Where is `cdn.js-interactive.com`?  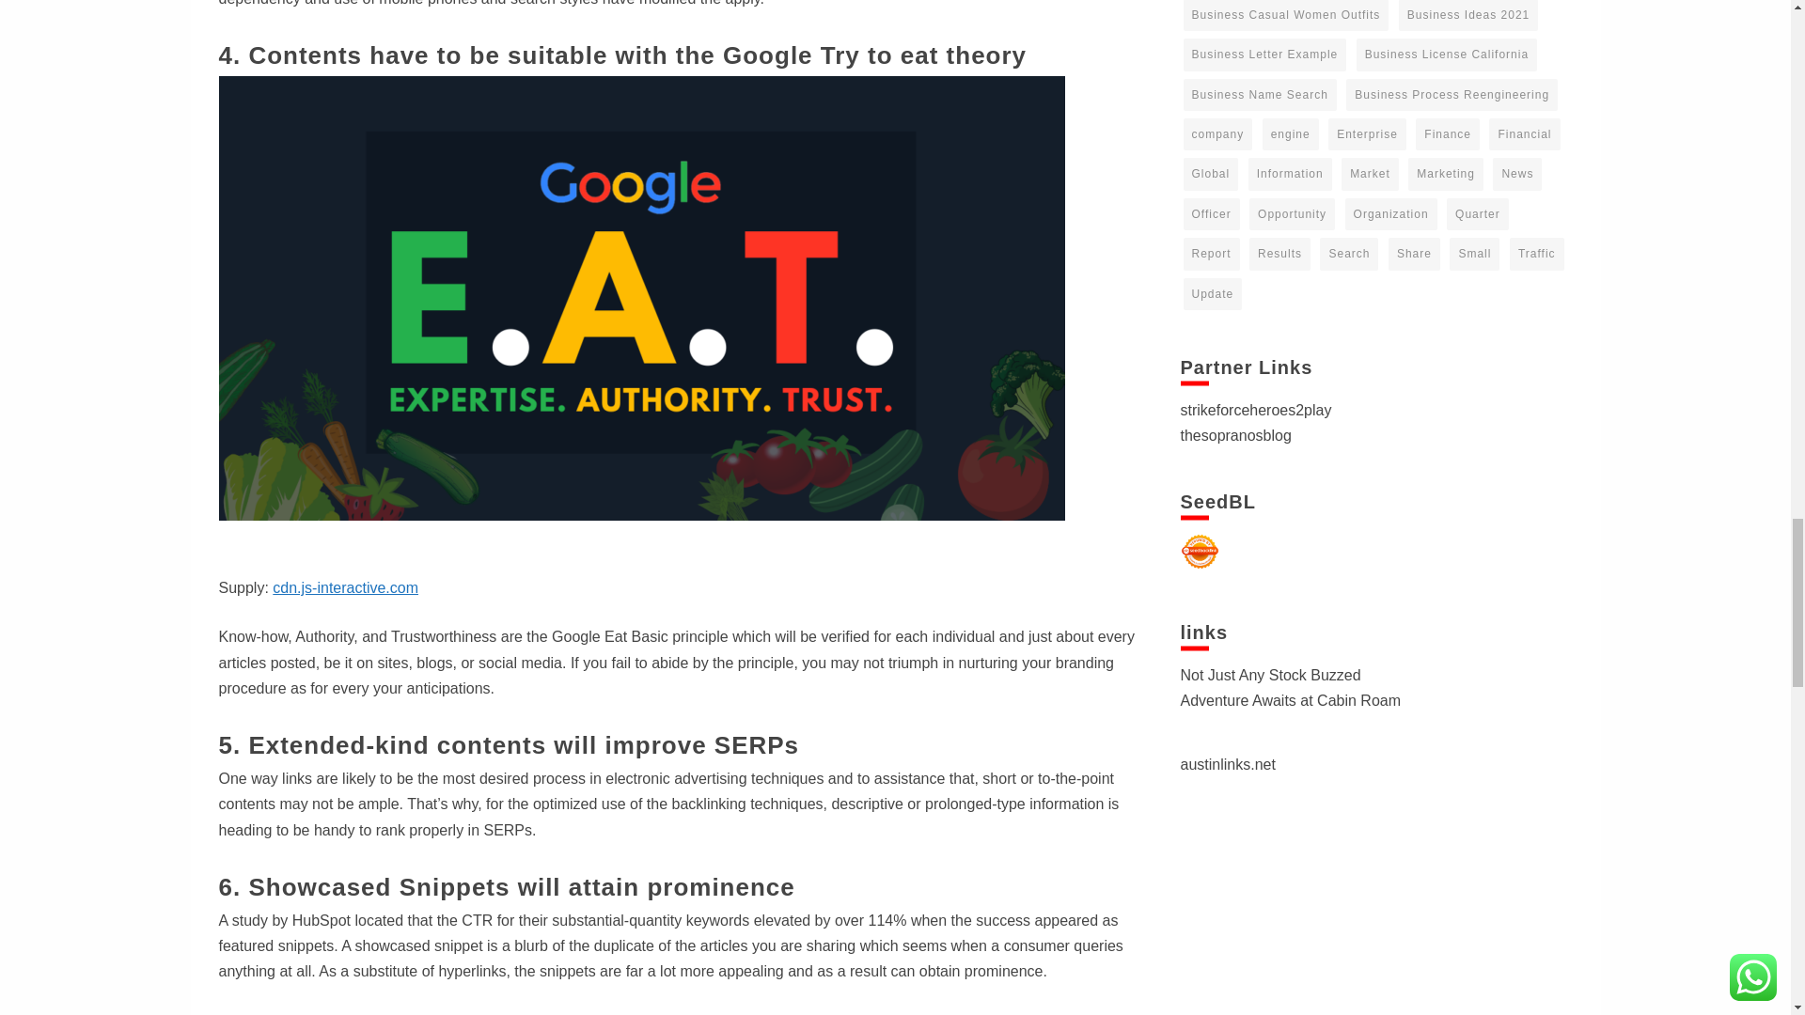
cdn.js-interactive.com is located at coordinates (345, 586).